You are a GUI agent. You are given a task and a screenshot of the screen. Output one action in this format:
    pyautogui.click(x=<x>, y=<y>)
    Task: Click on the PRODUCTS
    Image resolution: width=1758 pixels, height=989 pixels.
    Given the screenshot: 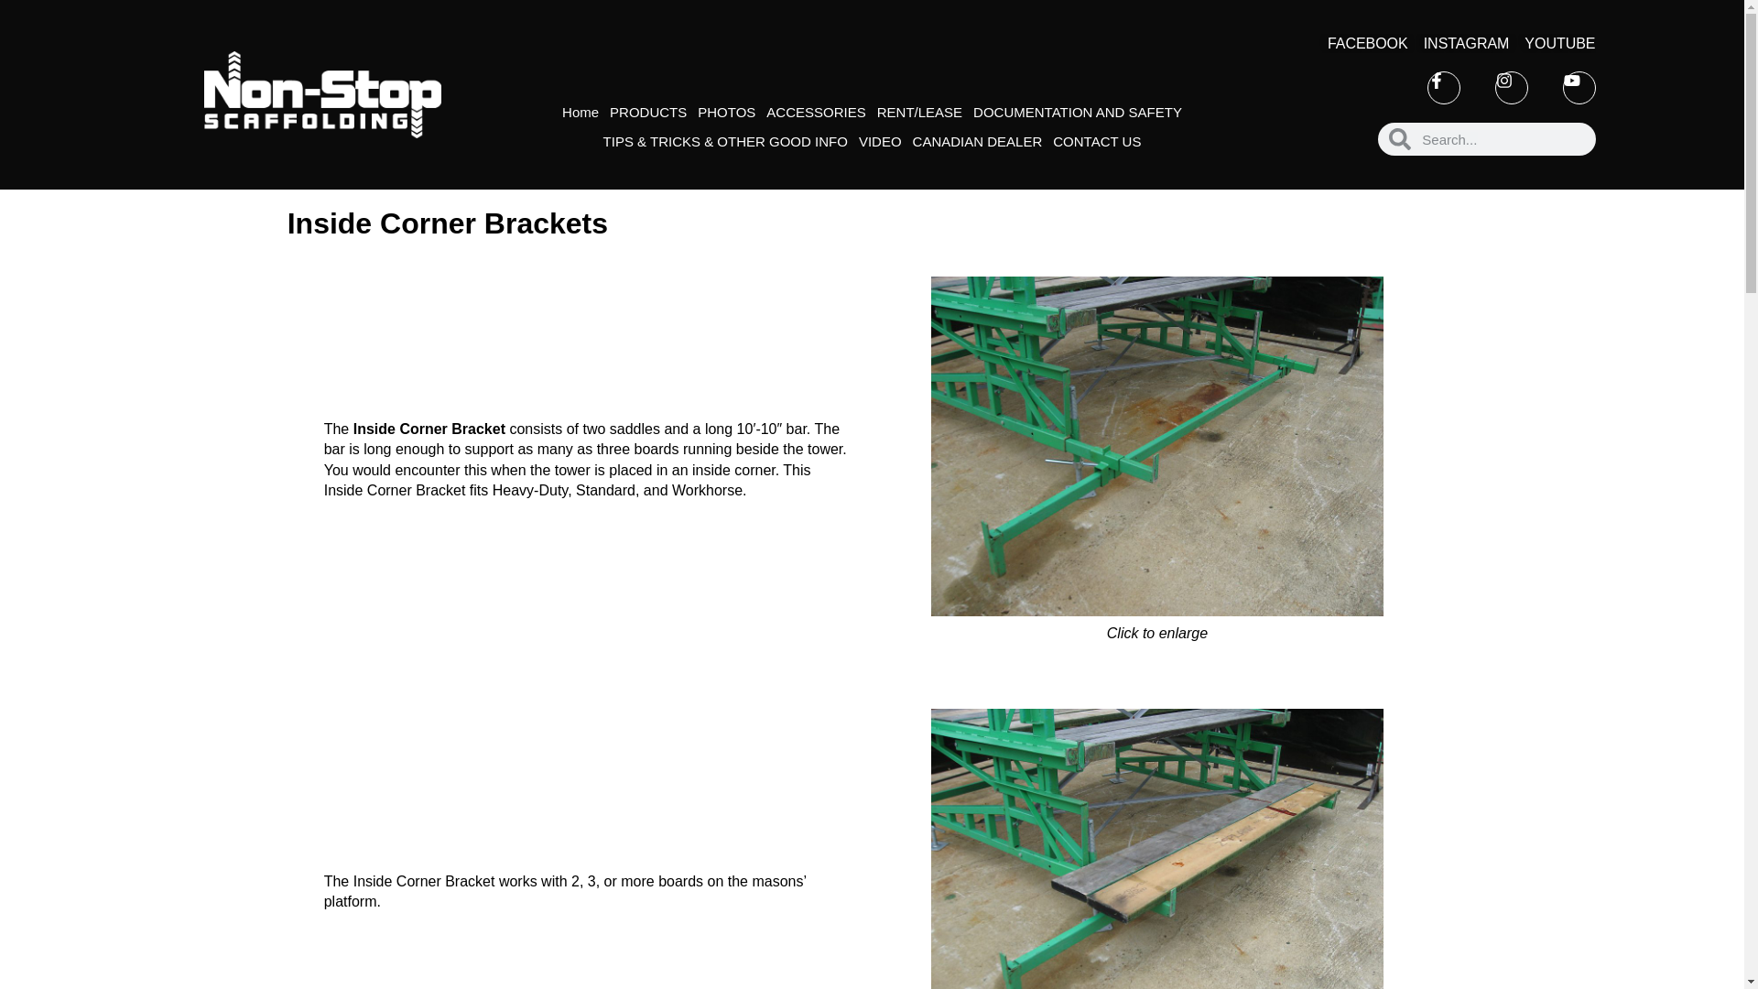 What is the action you would take?
    pyautogui.click(x=648, y=112)
    